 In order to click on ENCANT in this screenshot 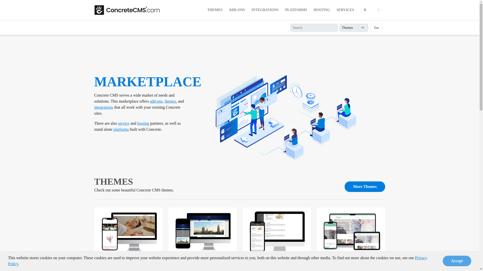, I will do `click(256, 258)`.